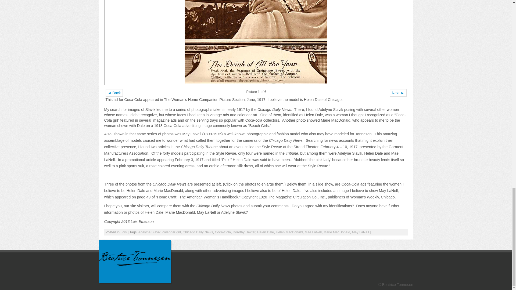 The height and width of the screenshot is (290, 516). Describe the element at coordinates (289, 232) in the screenshot. I see `Helen MacDonald` at that location.